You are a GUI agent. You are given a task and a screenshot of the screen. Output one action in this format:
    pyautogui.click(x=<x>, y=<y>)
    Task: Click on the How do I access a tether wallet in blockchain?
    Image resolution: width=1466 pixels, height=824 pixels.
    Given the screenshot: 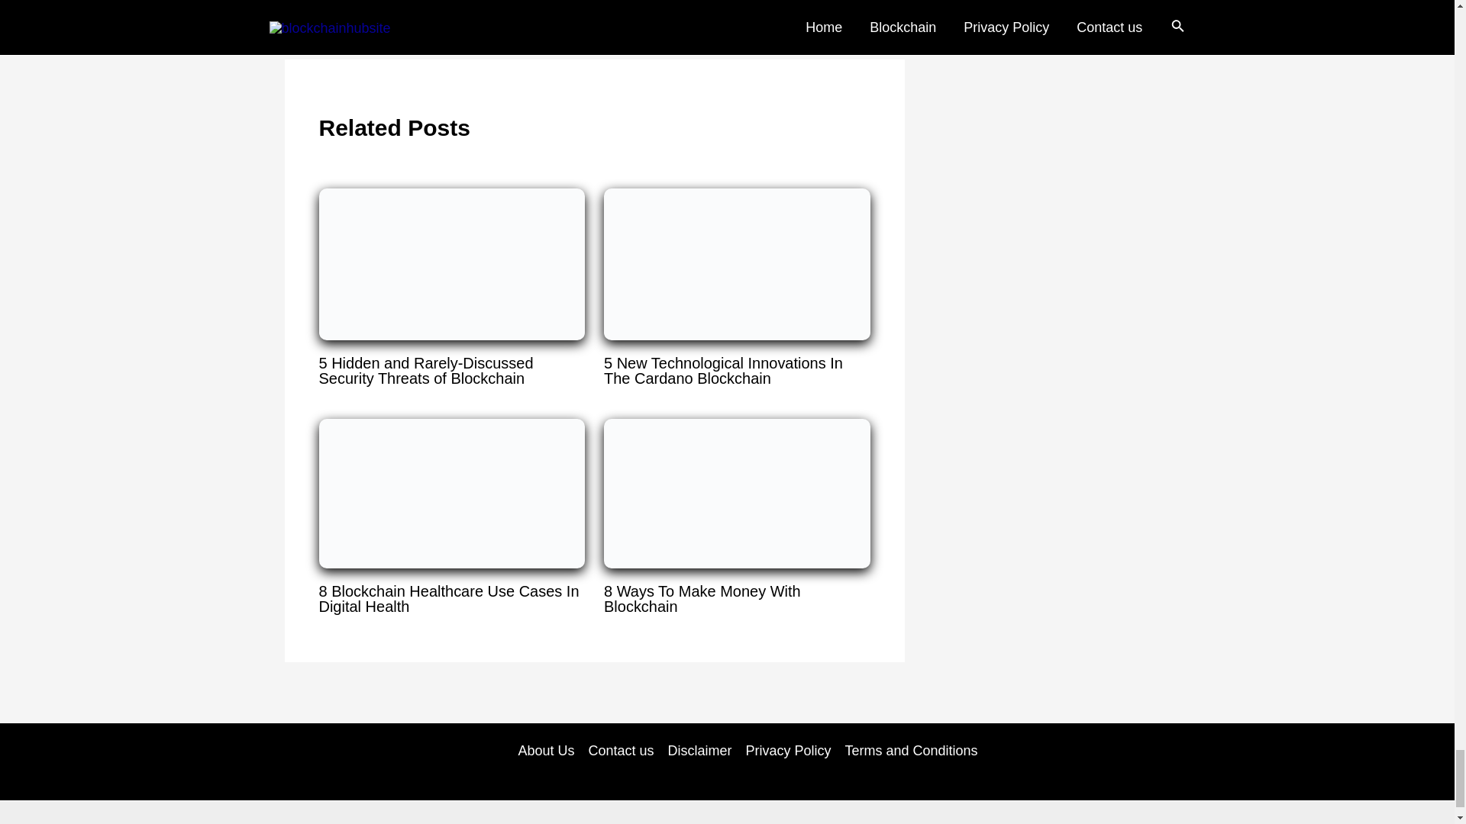 What is the action you would take?
    pyautogui.click(x=322, y=18)
    